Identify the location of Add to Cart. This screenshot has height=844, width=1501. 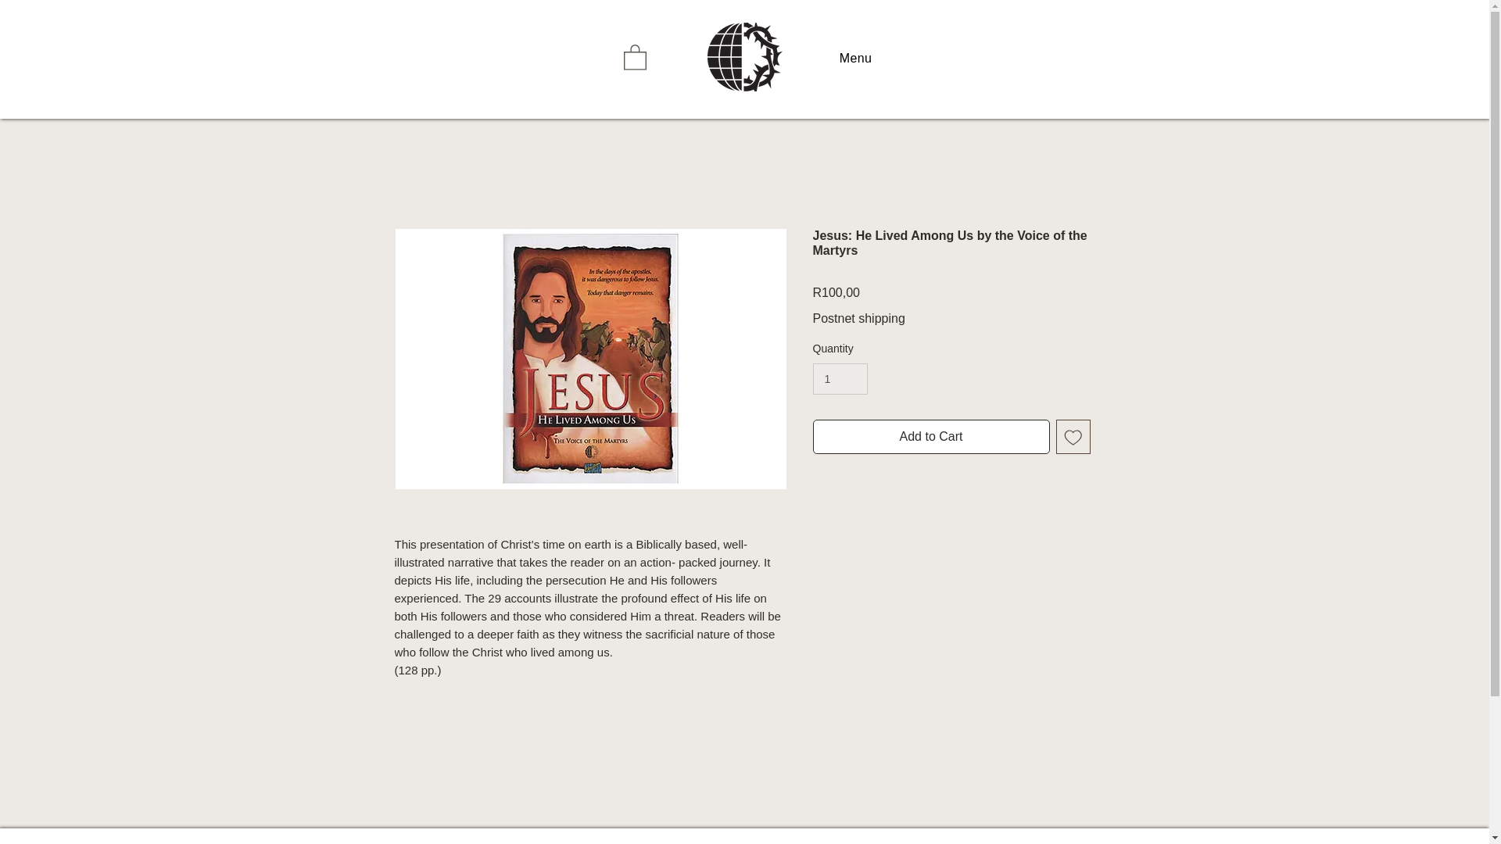
(931, 436).